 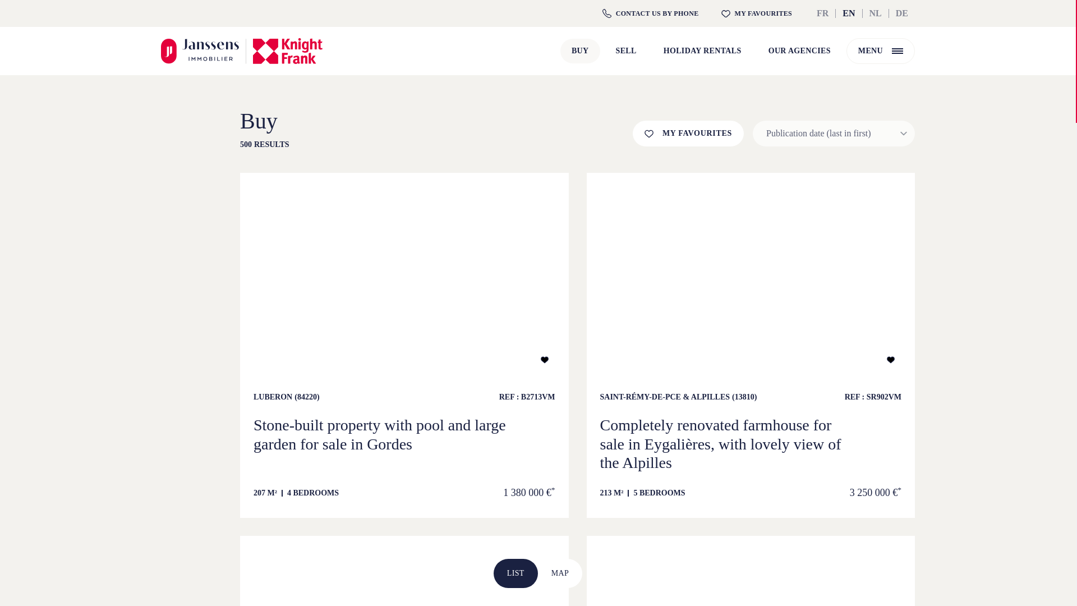 I want to click on CONTACT US BY PHONE, so click(x=650, y=13).